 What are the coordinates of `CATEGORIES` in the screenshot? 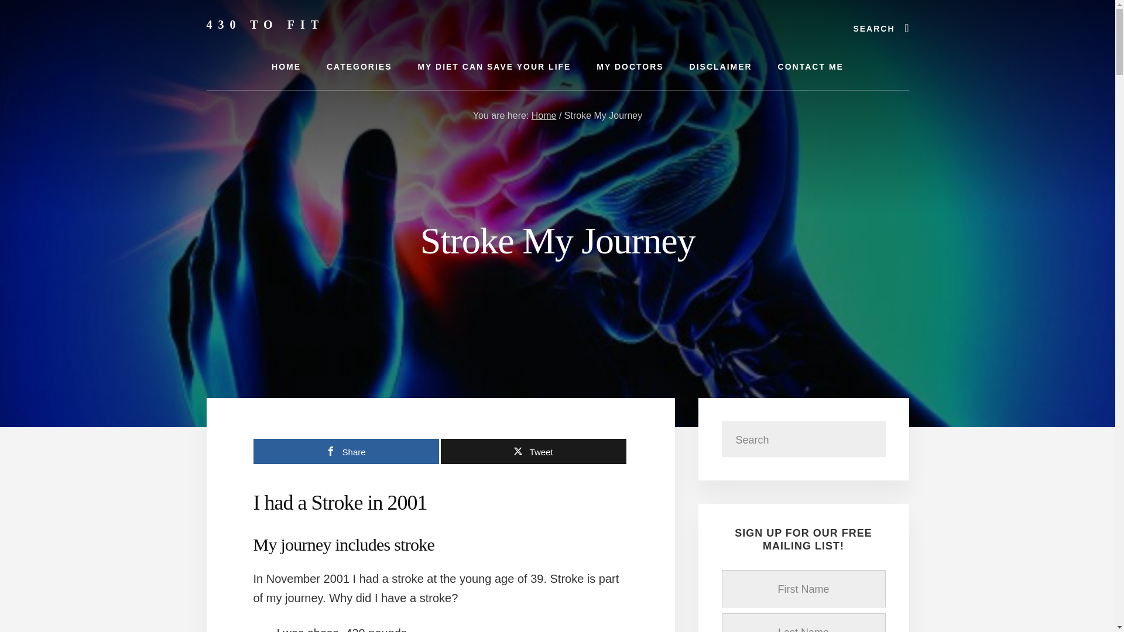 It's located at (359, 67).